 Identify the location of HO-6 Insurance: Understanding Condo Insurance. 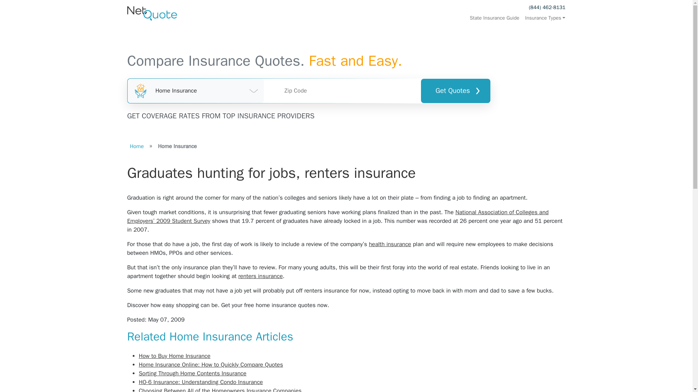
(201, 382).